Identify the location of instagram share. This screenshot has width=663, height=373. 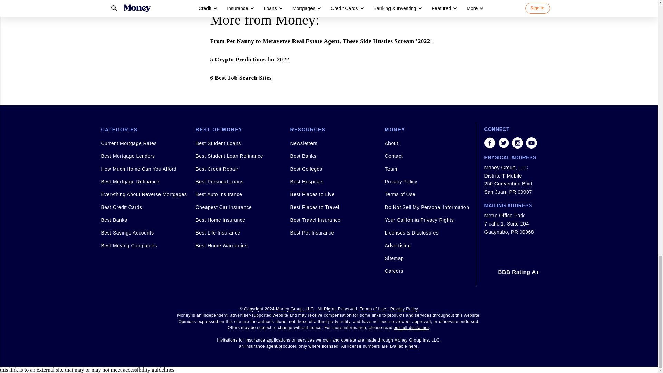
(517, 143).